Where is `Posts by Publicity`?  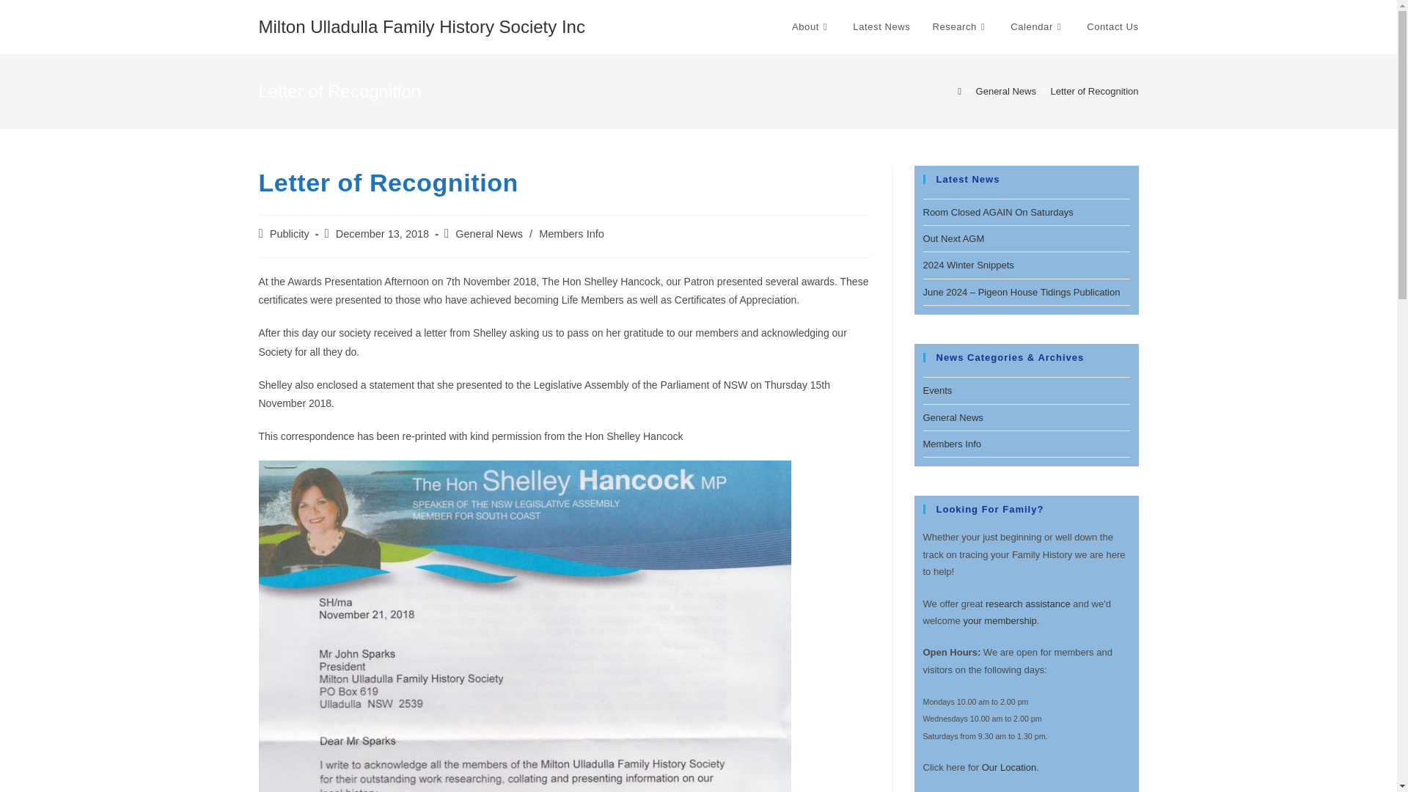 Posts by Publicity is located at coordinates (290, 234).